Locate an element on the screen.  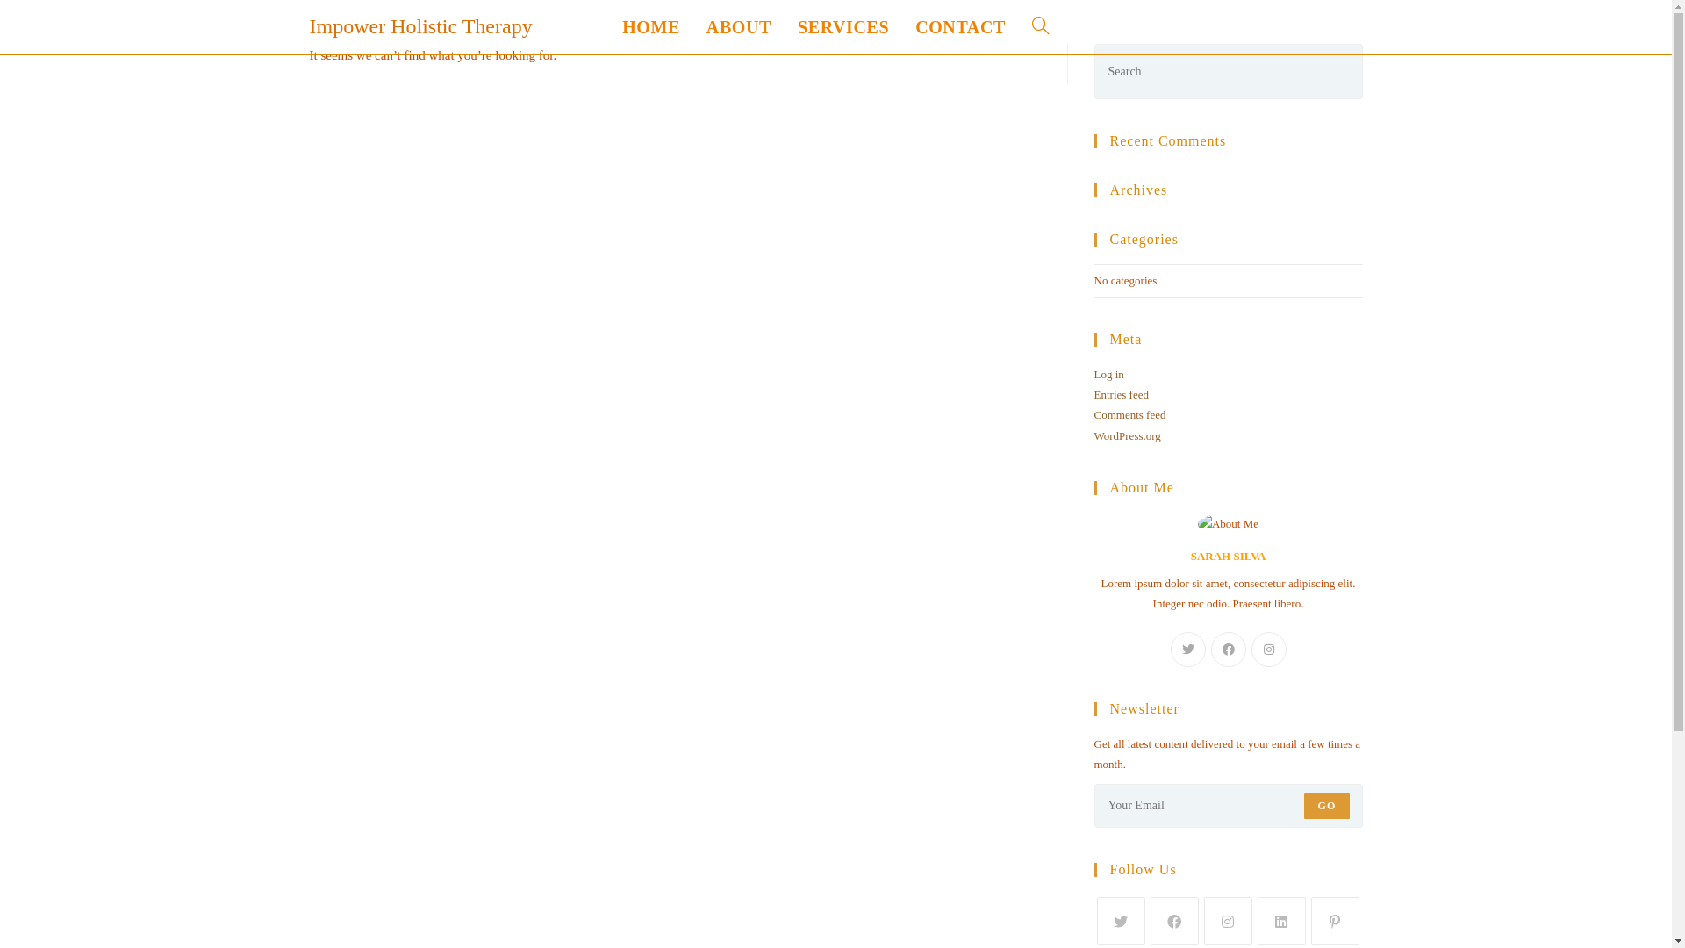
Privacy Policy is located at coordinates (1187, 815).